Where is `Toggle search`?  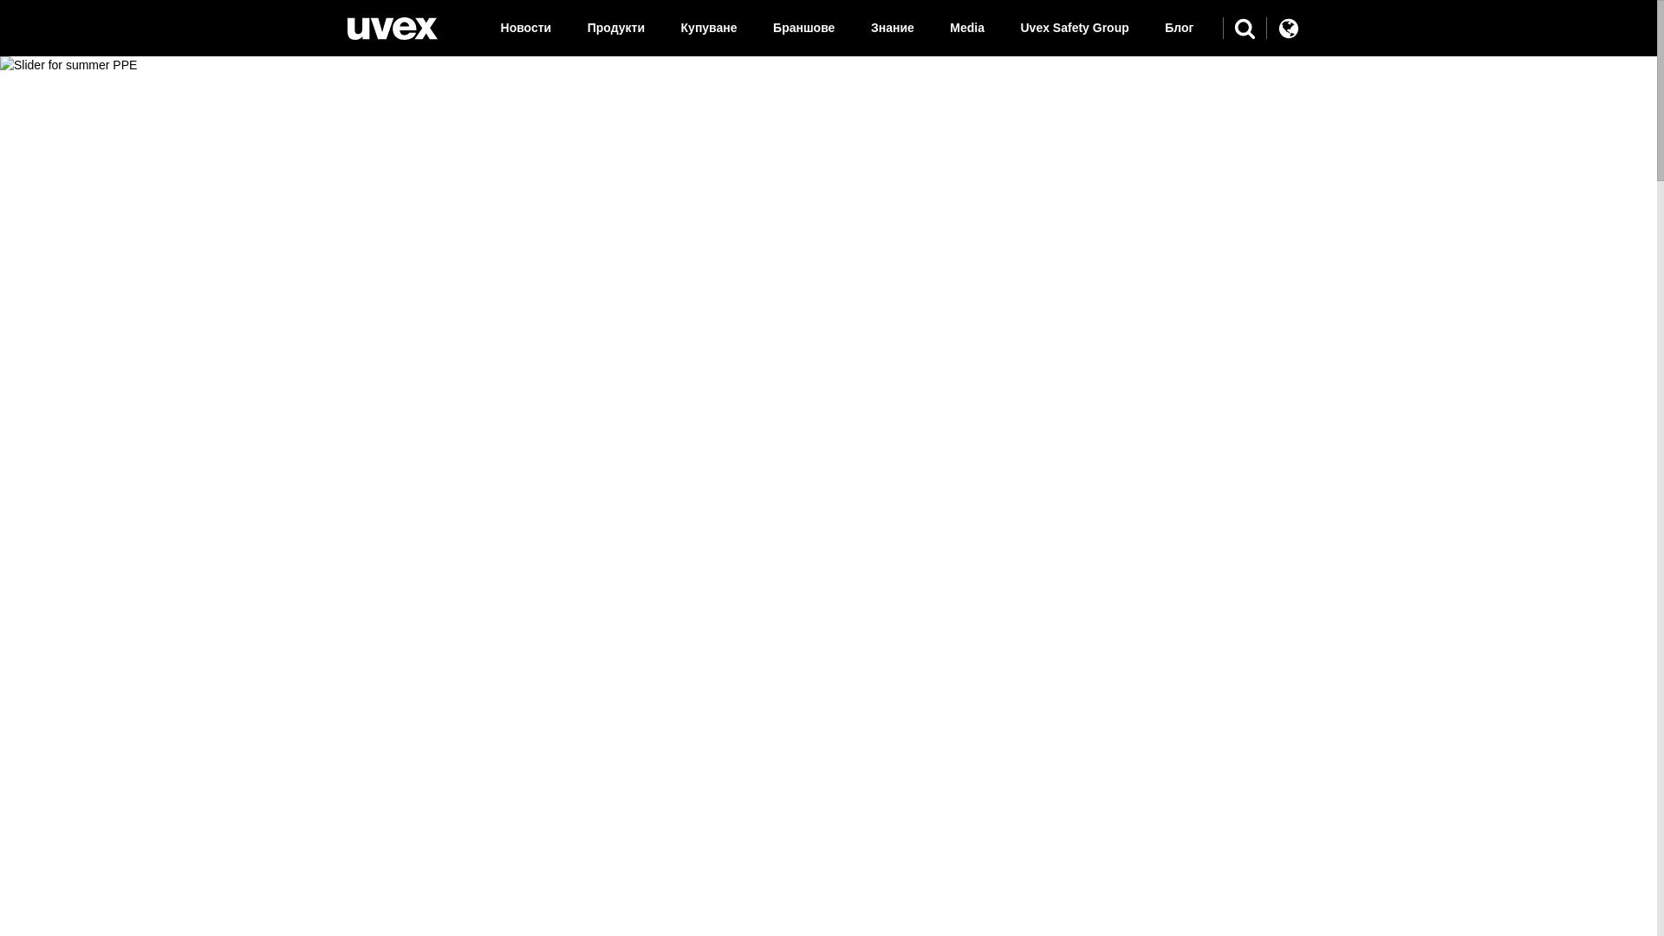
Toggle search is located at coordinates (1245, 28).